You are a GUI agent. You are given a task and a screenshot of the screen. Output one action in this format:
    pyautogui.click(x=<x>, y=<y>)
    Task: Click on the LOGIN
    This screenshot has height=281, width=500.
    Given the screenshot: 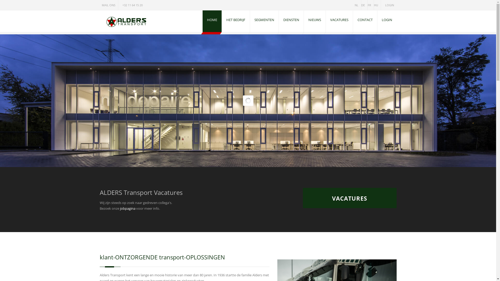 What is the action you would take?
    pyautogui.click(x=387, y=21)
    